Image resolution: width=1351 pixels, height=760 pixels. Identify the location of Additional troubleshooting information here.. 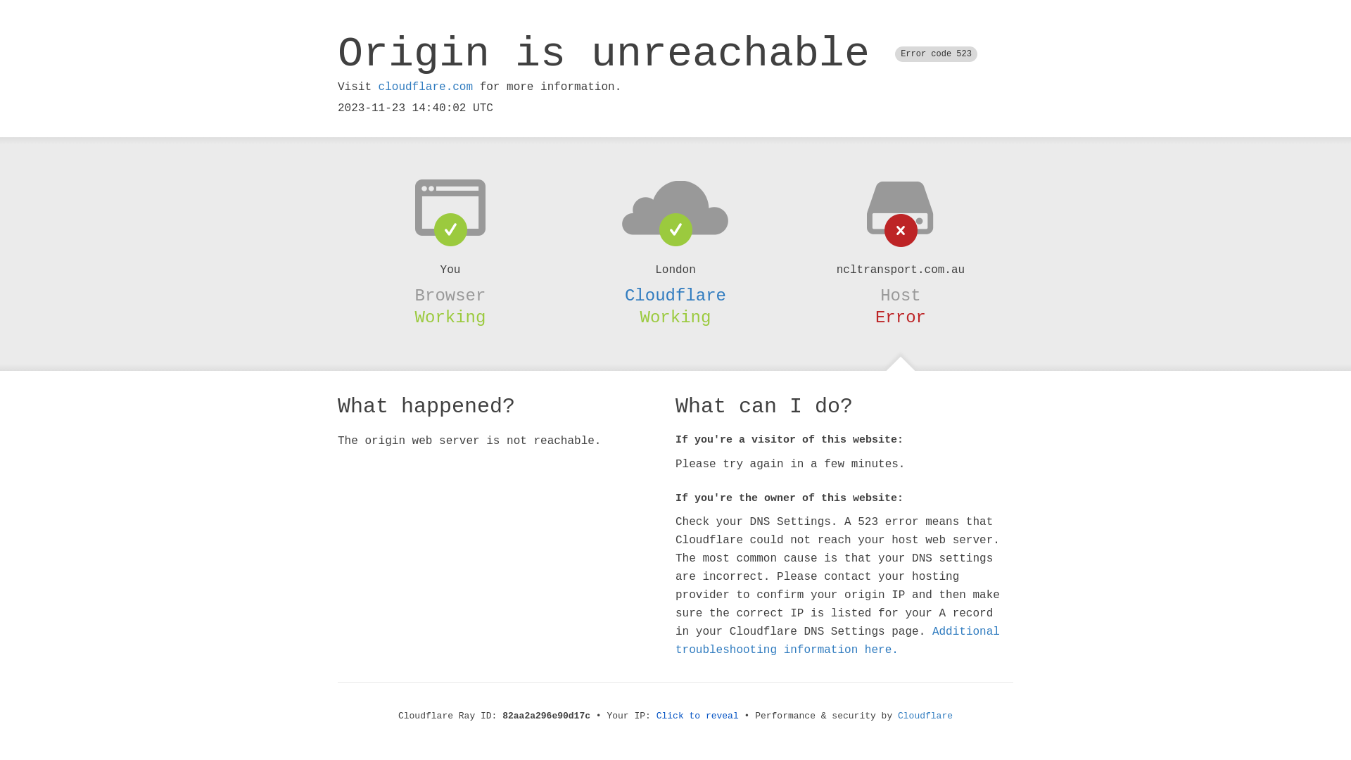
(837, 641).